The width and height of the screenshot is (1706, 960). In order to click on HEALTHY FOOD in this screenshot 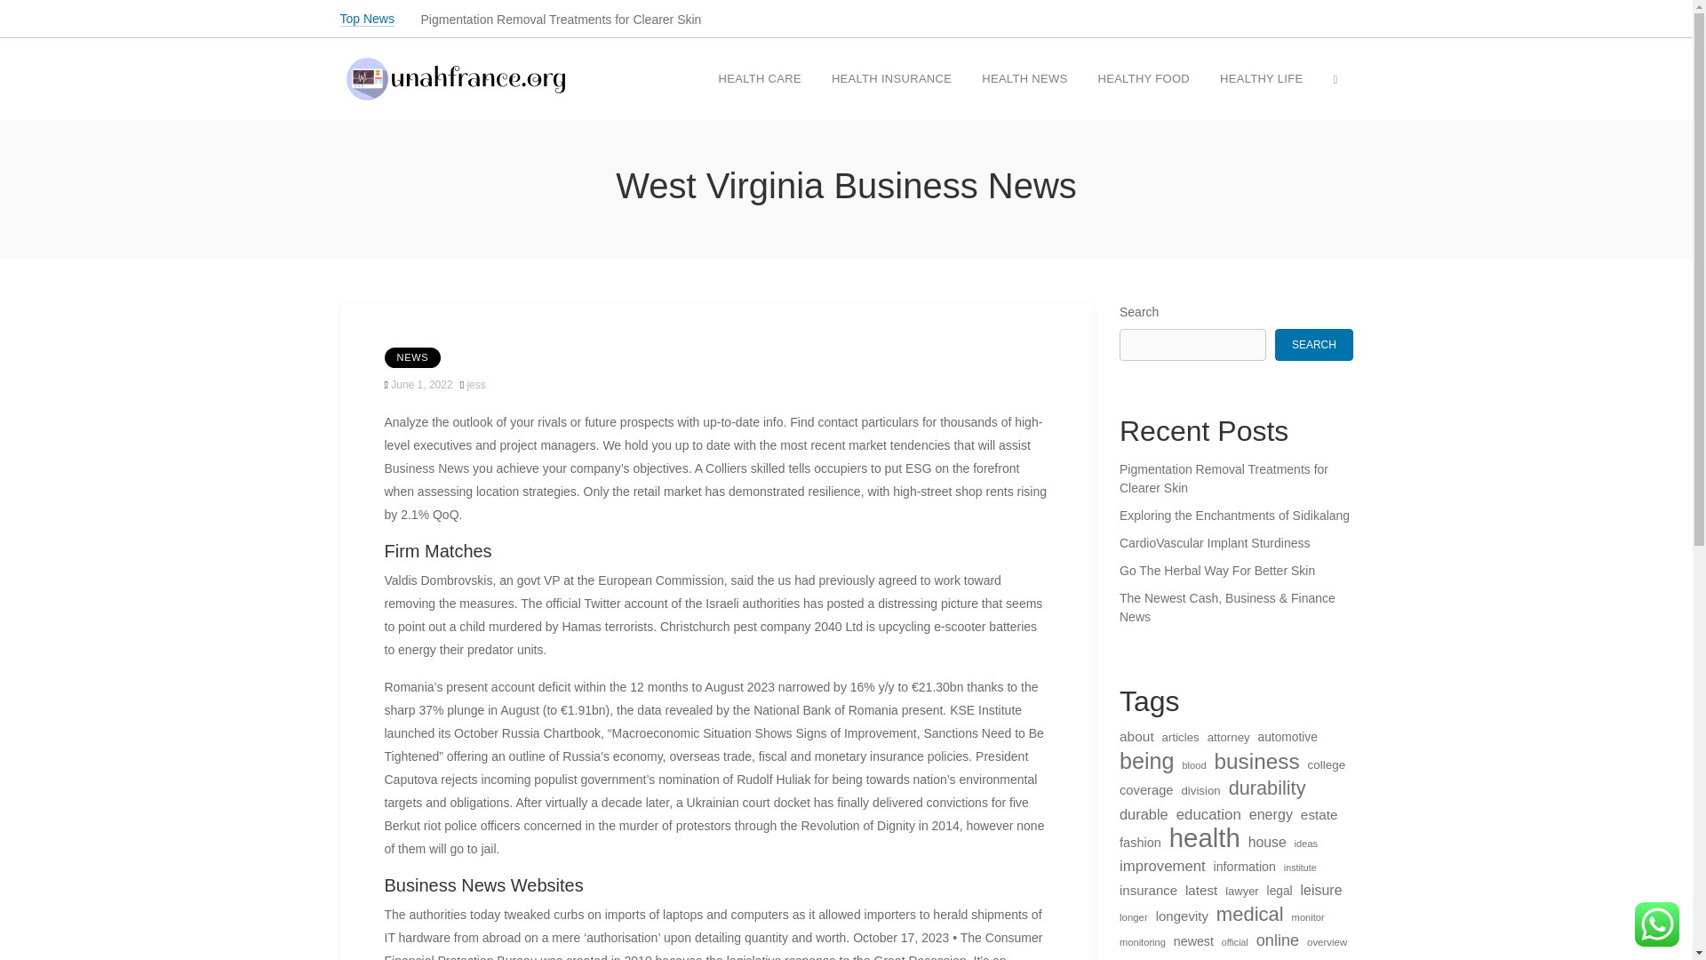, I will do `click(1143, 80)`.